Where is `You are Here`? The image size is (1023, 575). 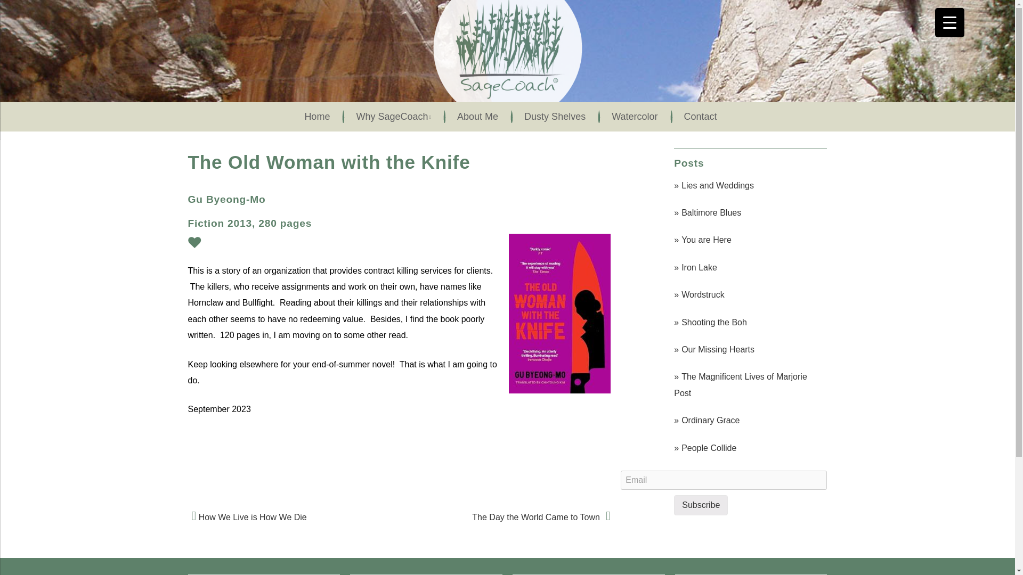
You are Here is located at coordinates (749, 240).